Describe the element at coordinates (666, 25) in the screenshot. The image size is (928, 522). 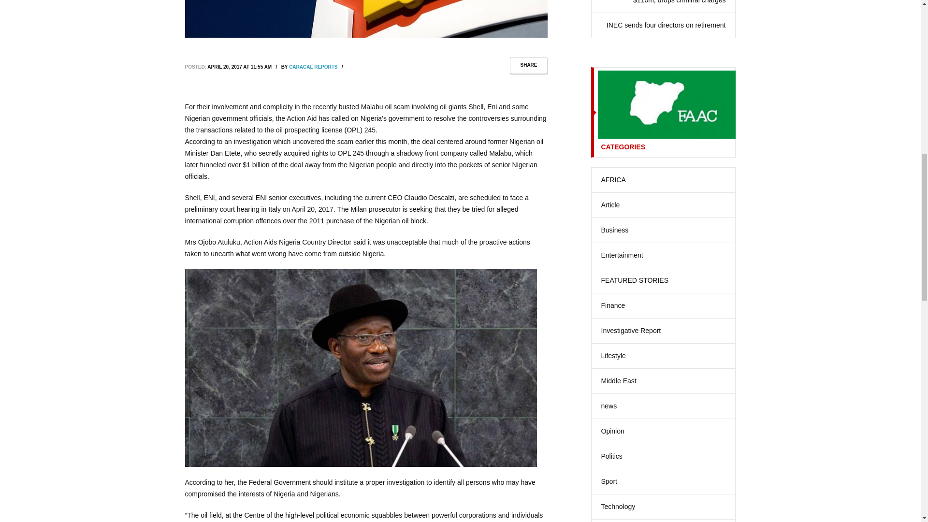
I see `INEC sends four directors on retirement` at that location.